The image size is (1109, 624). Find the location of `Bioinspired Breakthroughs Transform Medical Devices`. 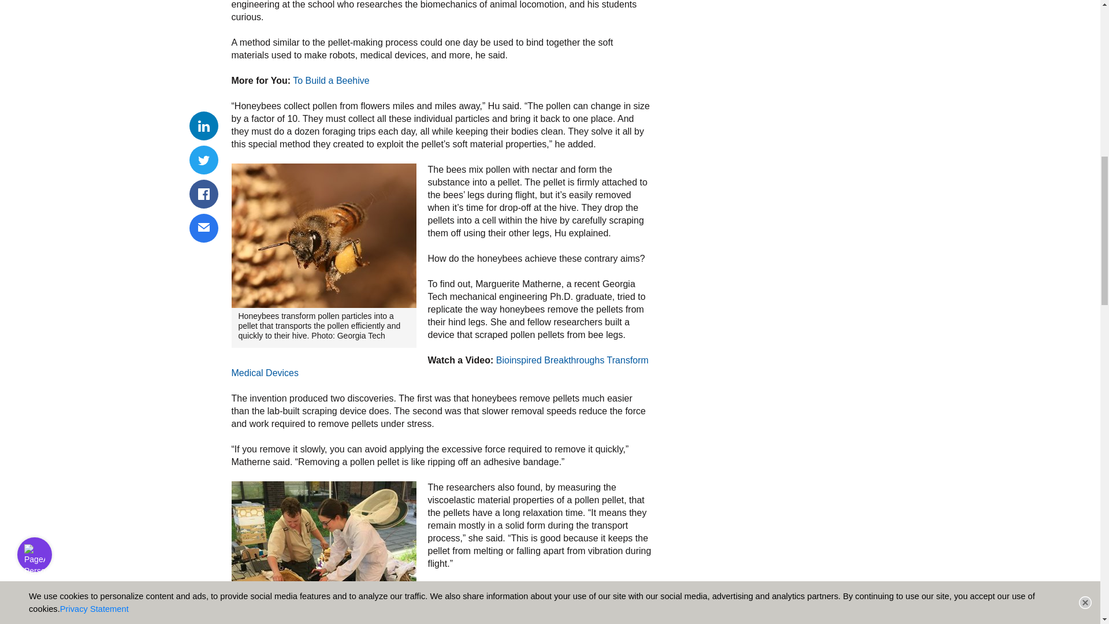

Bioinspired Breakthroughs Transform Medical Devices is located at coordinates (439, 366).